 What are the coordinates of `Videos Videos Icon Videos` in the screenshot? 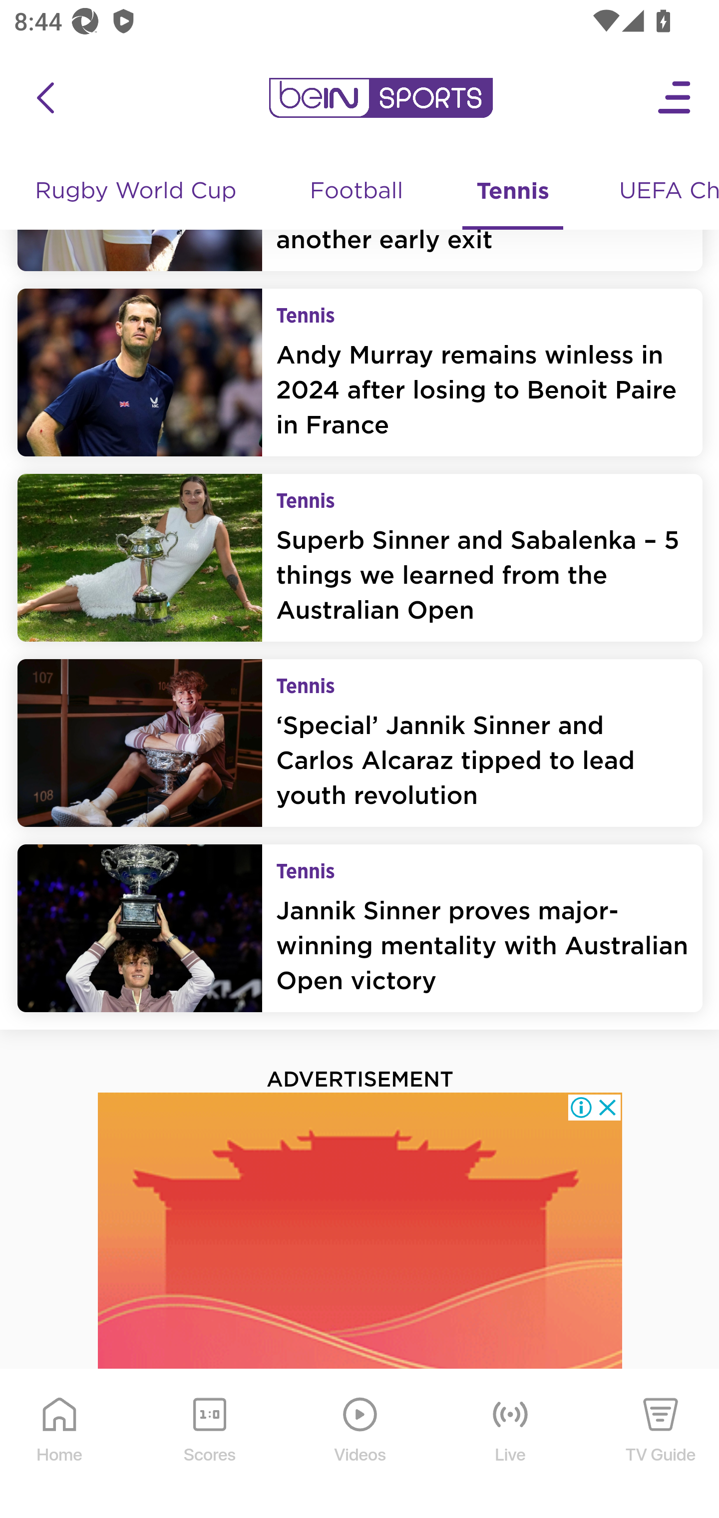 It's located at (360, 1446).